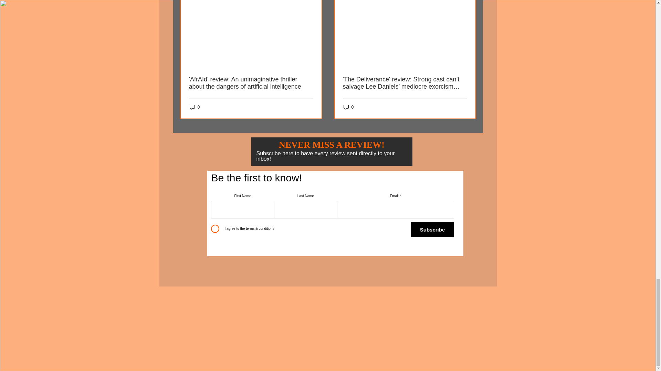 Image resolution: width=661 pixels, height=371 pixels. Describe the element at coordinates (348, 107) in the screenshot. I see `0` at that location.